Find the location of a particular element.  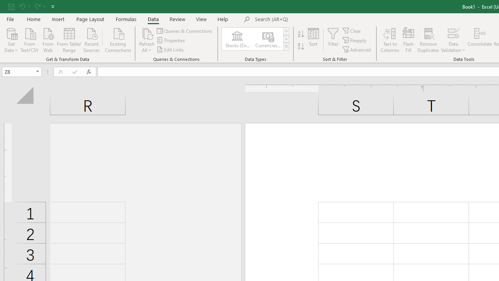

Row up is located at coordinates (286, 31).